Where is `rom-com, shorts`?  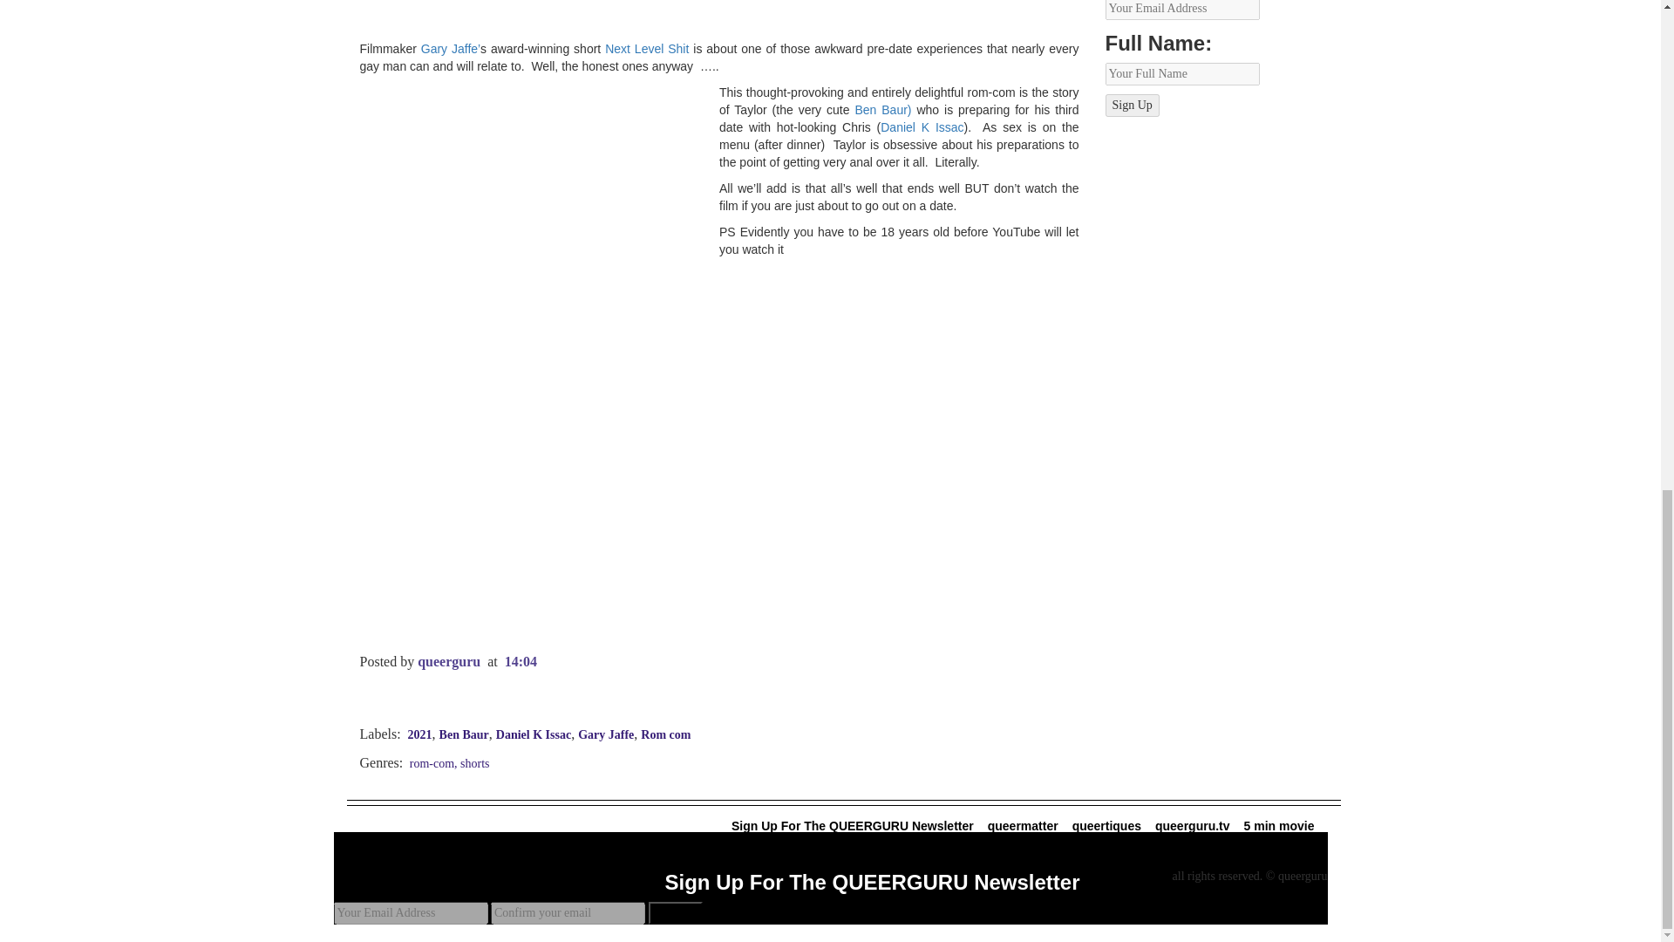 rom-com, shorts is located at coordinates (447, 764).